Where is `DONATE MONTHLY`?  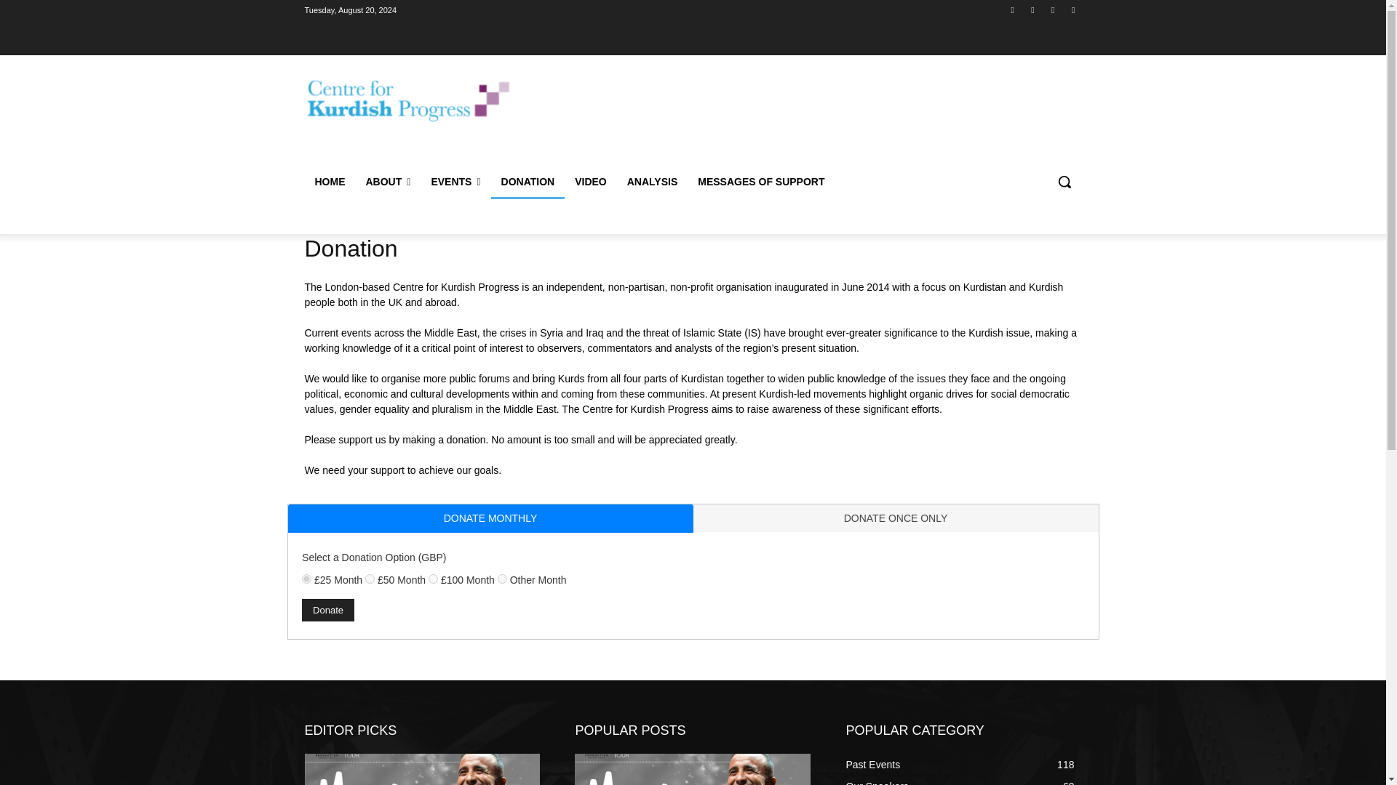 DONATE MONTHLY is located at coordinates (490, 518).